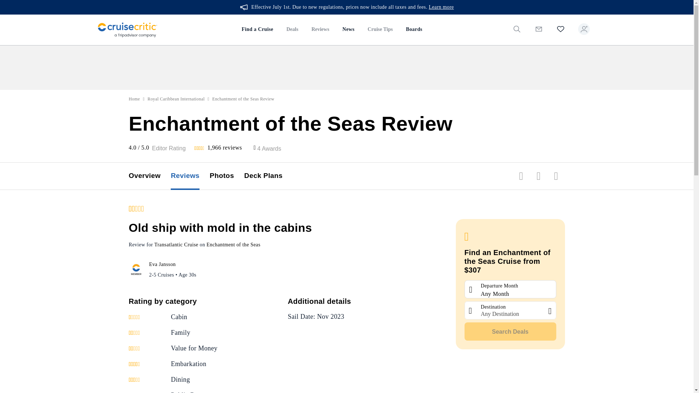 The height and width of the screenshot is (393, 699). I want to click on Find a Cruise, so click(257, 30).